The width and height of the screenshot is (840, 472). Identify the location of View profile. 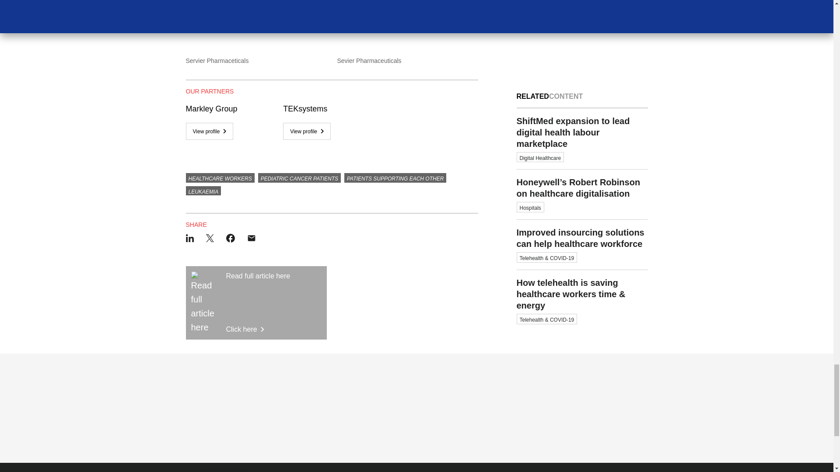
(256, 302).